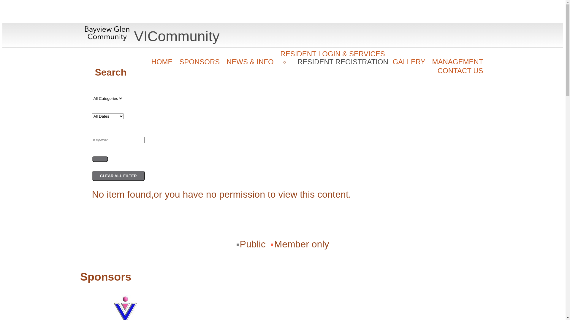 This screenshot has width=570, height=320. What do you see at coordinates (152, 36) in the screenshot?
I see `VICommunity` at bounding box center [152, 36].